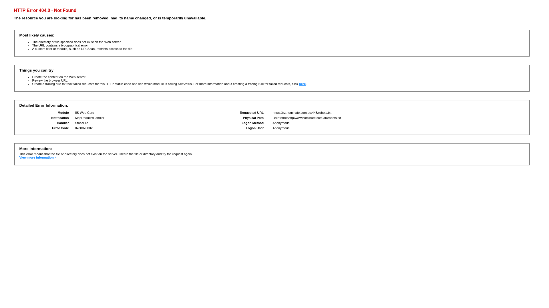 This screenshot has width=549, height=308. What do you see at coordinates (303, 84) in the screenshot?
I see `here` at bounding box center [303, 84].